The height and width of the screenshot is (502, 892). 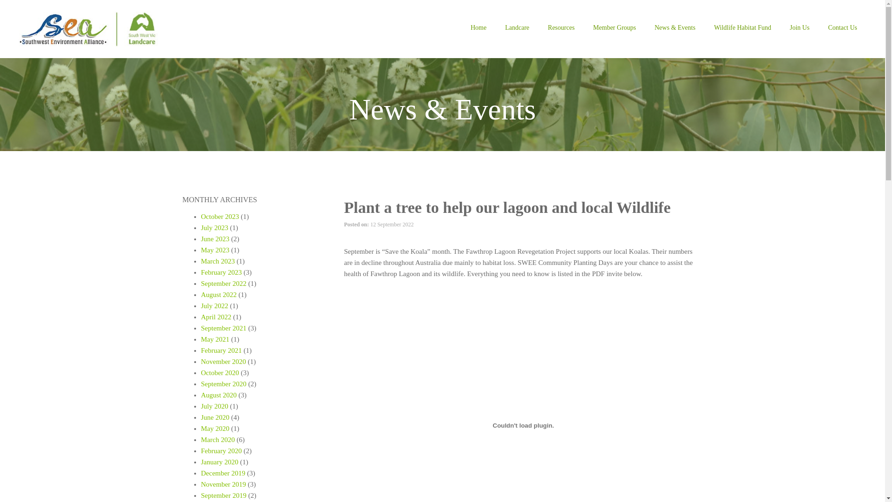 I want to click on August 2022, so click(x=218, y=295).